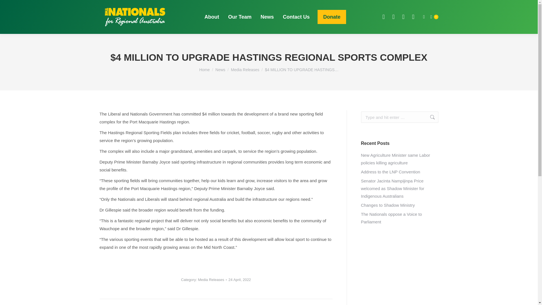 This screenshot has width=542, height=305. Describe the element at coordinates (384, 17) in the screenshot. I see `Facebook page opens in new window` at that location.